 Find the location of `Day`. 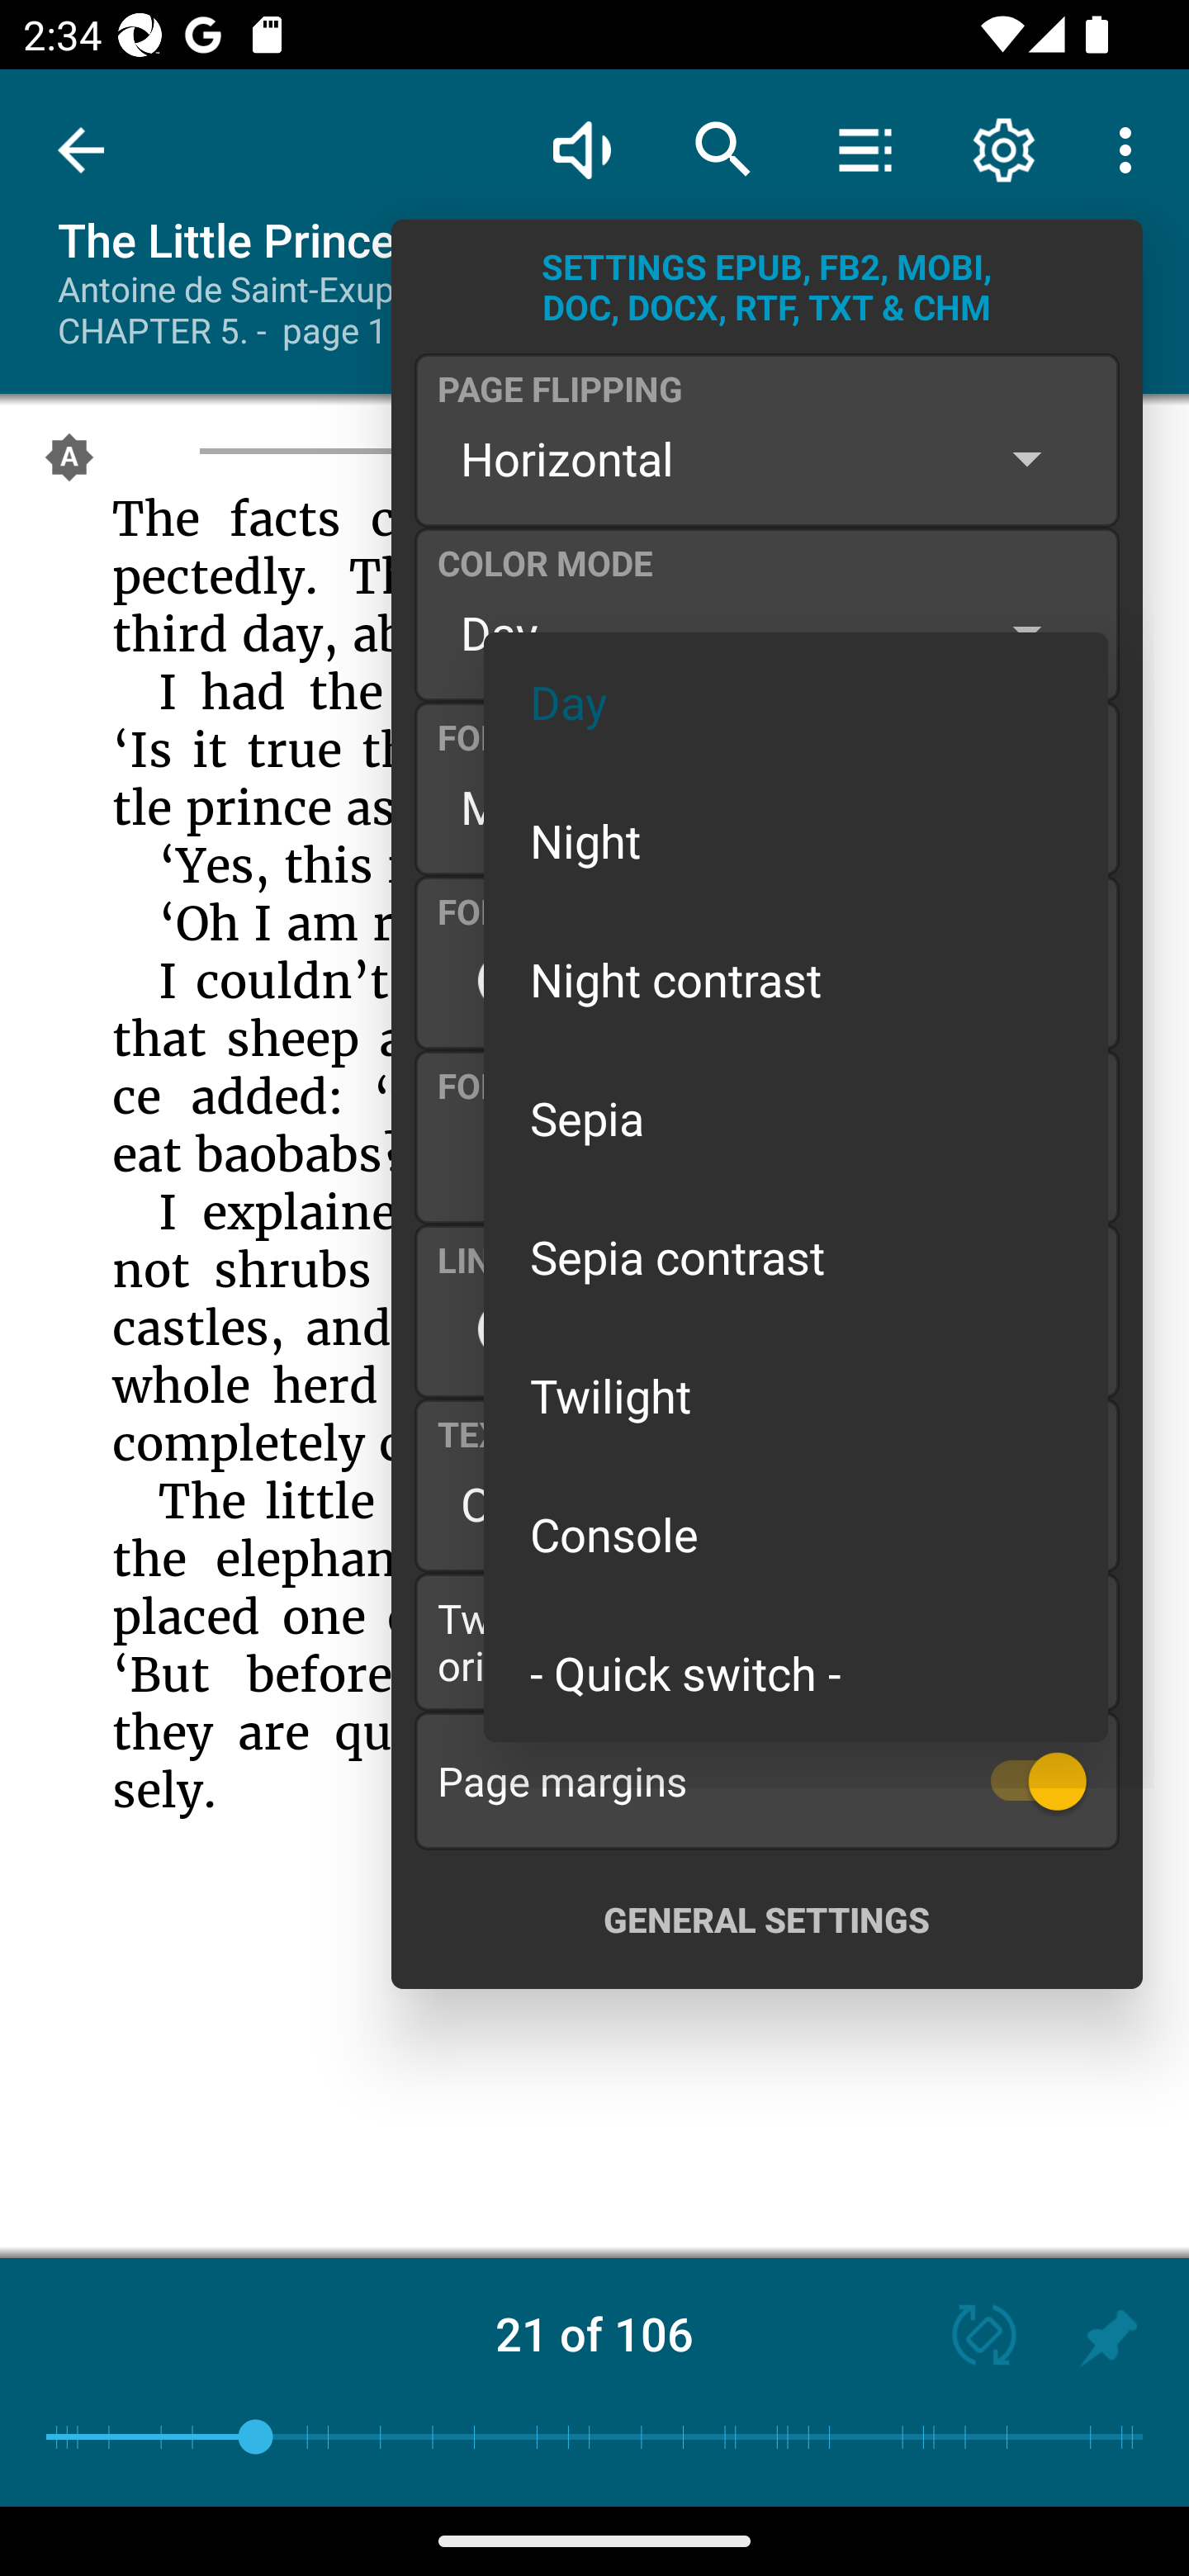

Day is located at coordinates (796, 702).